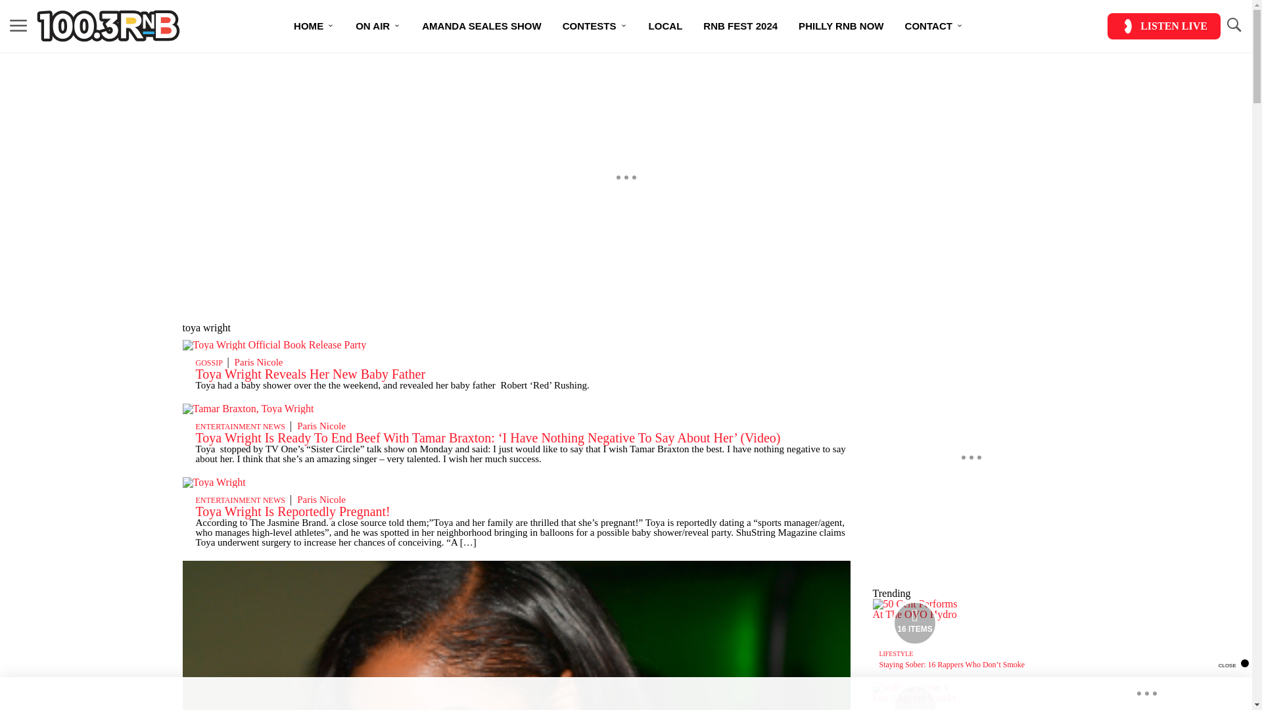 The image size is (1262, 710). I want to click on RNB FEST 2024, so click(740, 26).